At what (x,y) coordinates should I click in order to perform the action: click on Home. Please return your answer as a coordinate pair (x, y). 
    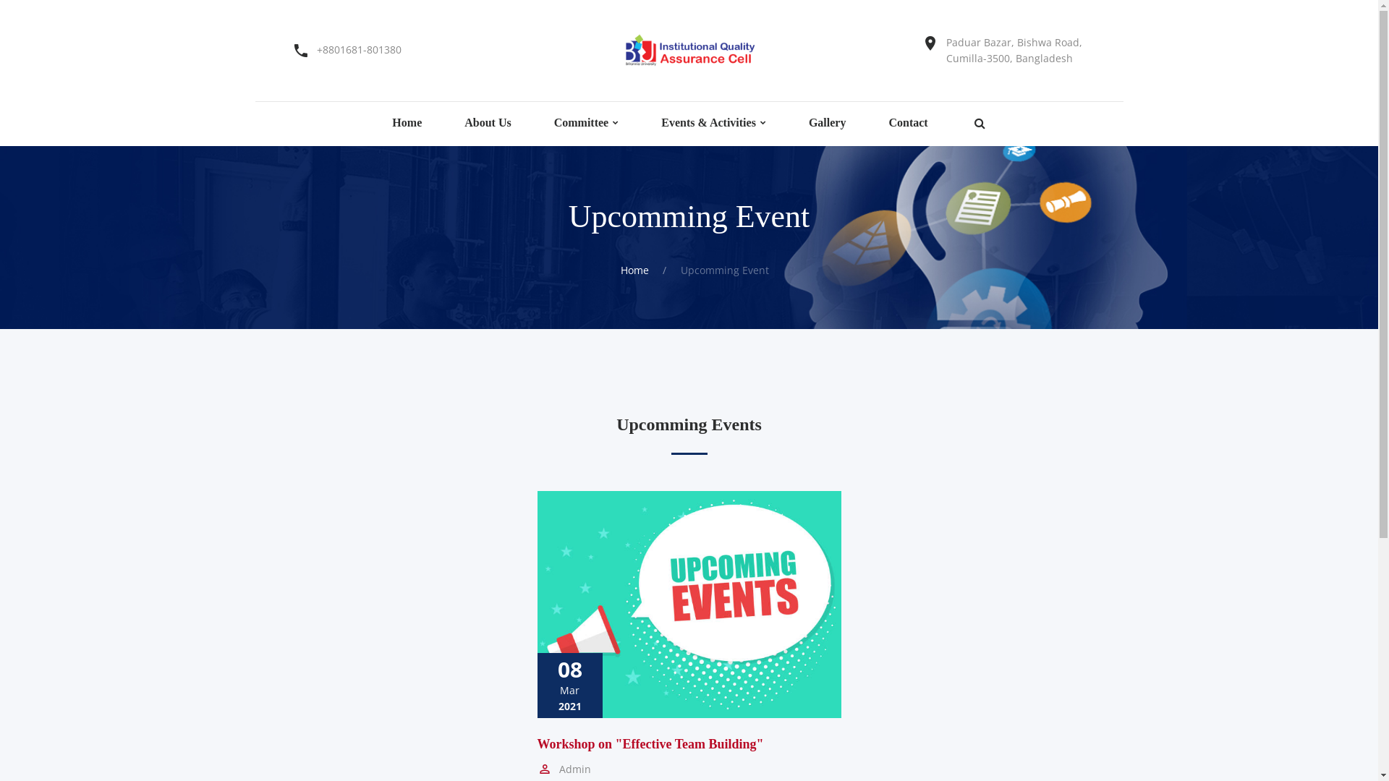
    Looking at the image, I should click on (407, 123).